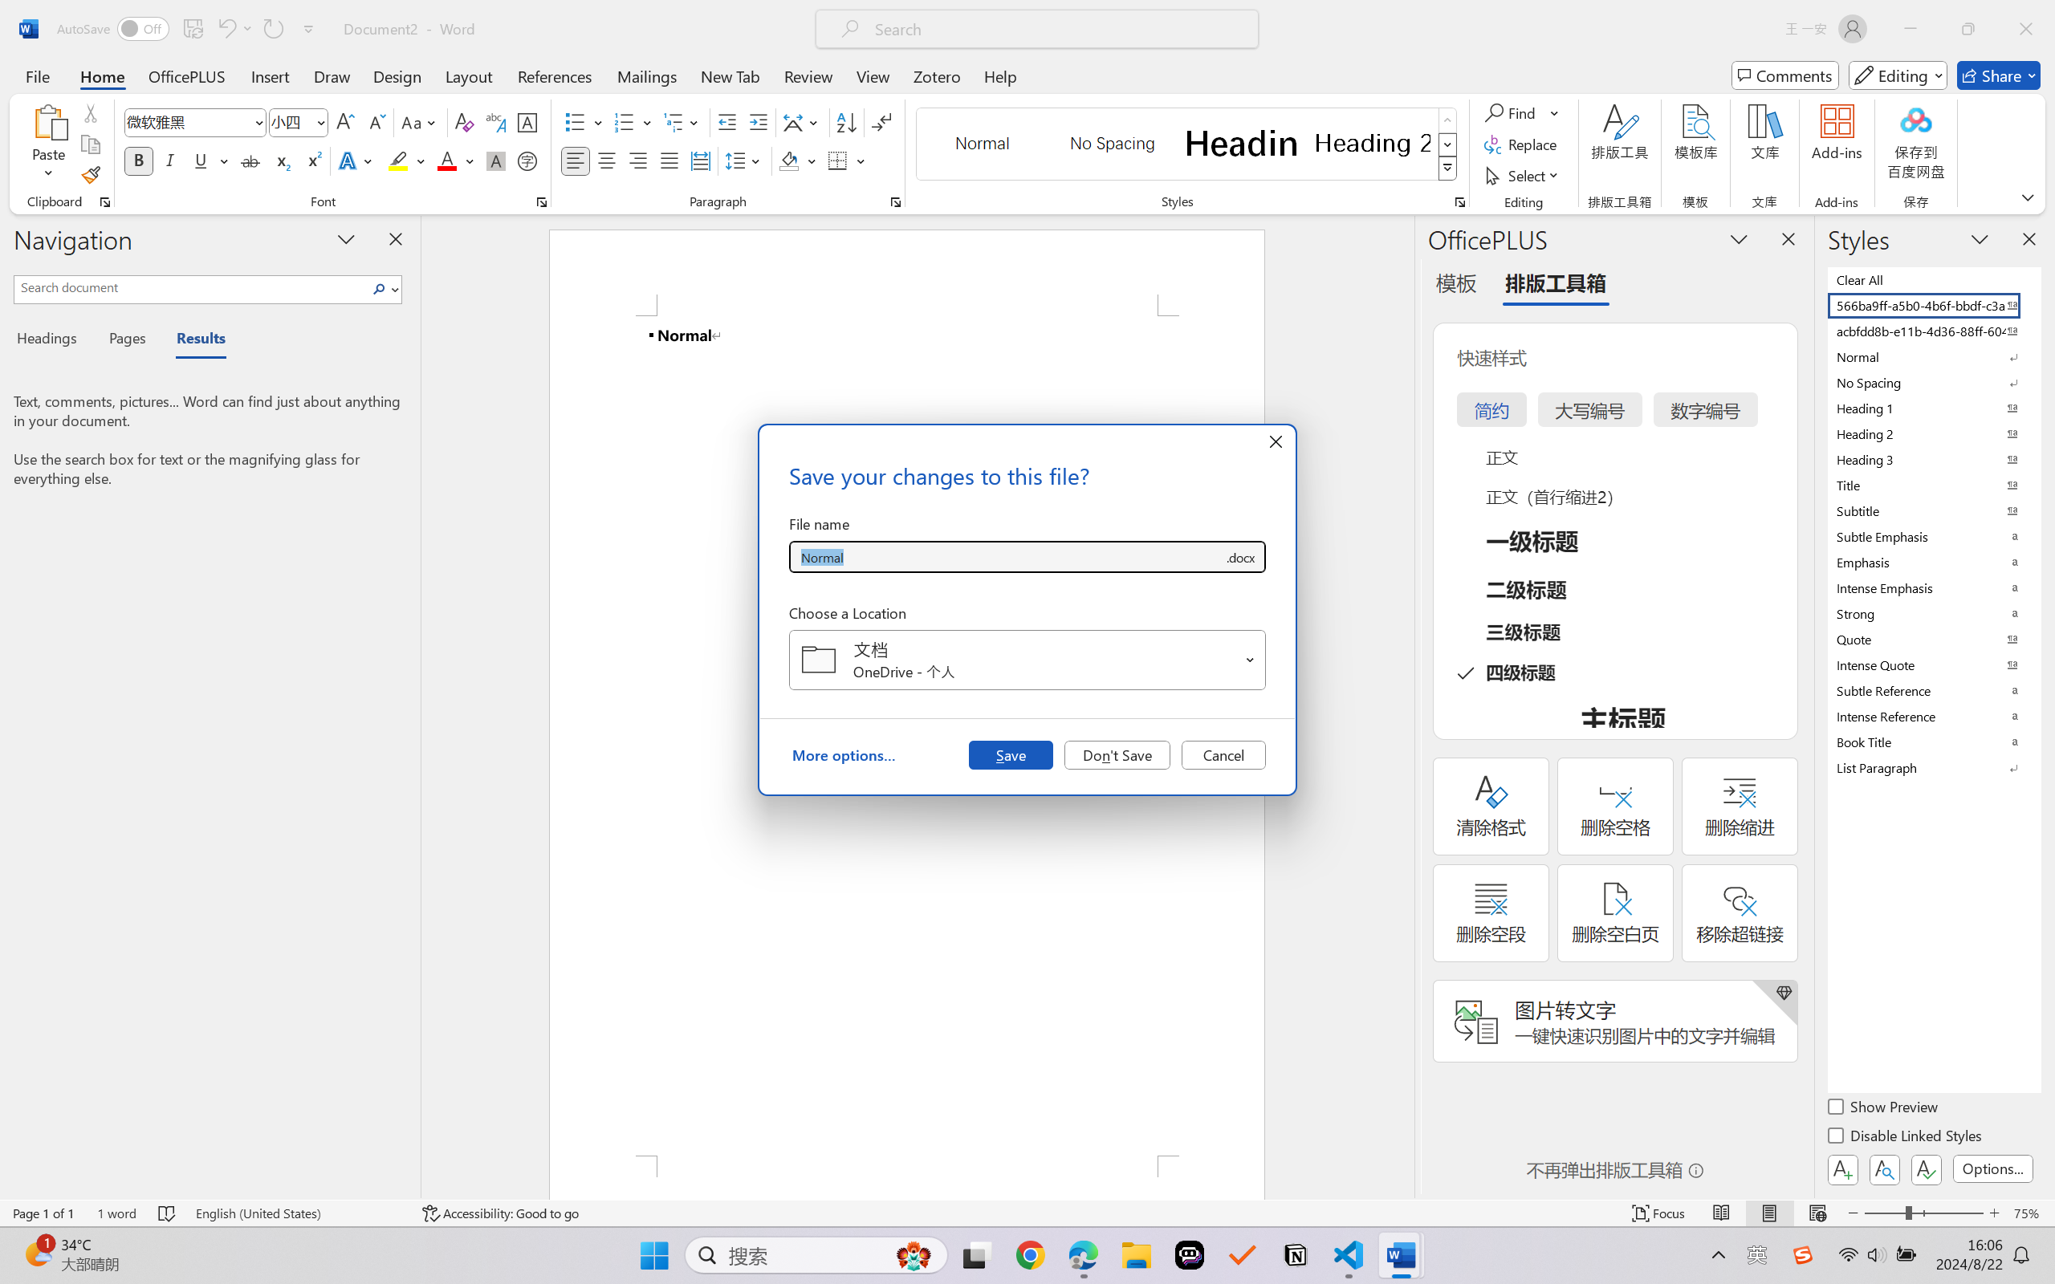  I want to click on Heading 3, so click(1933, 459).